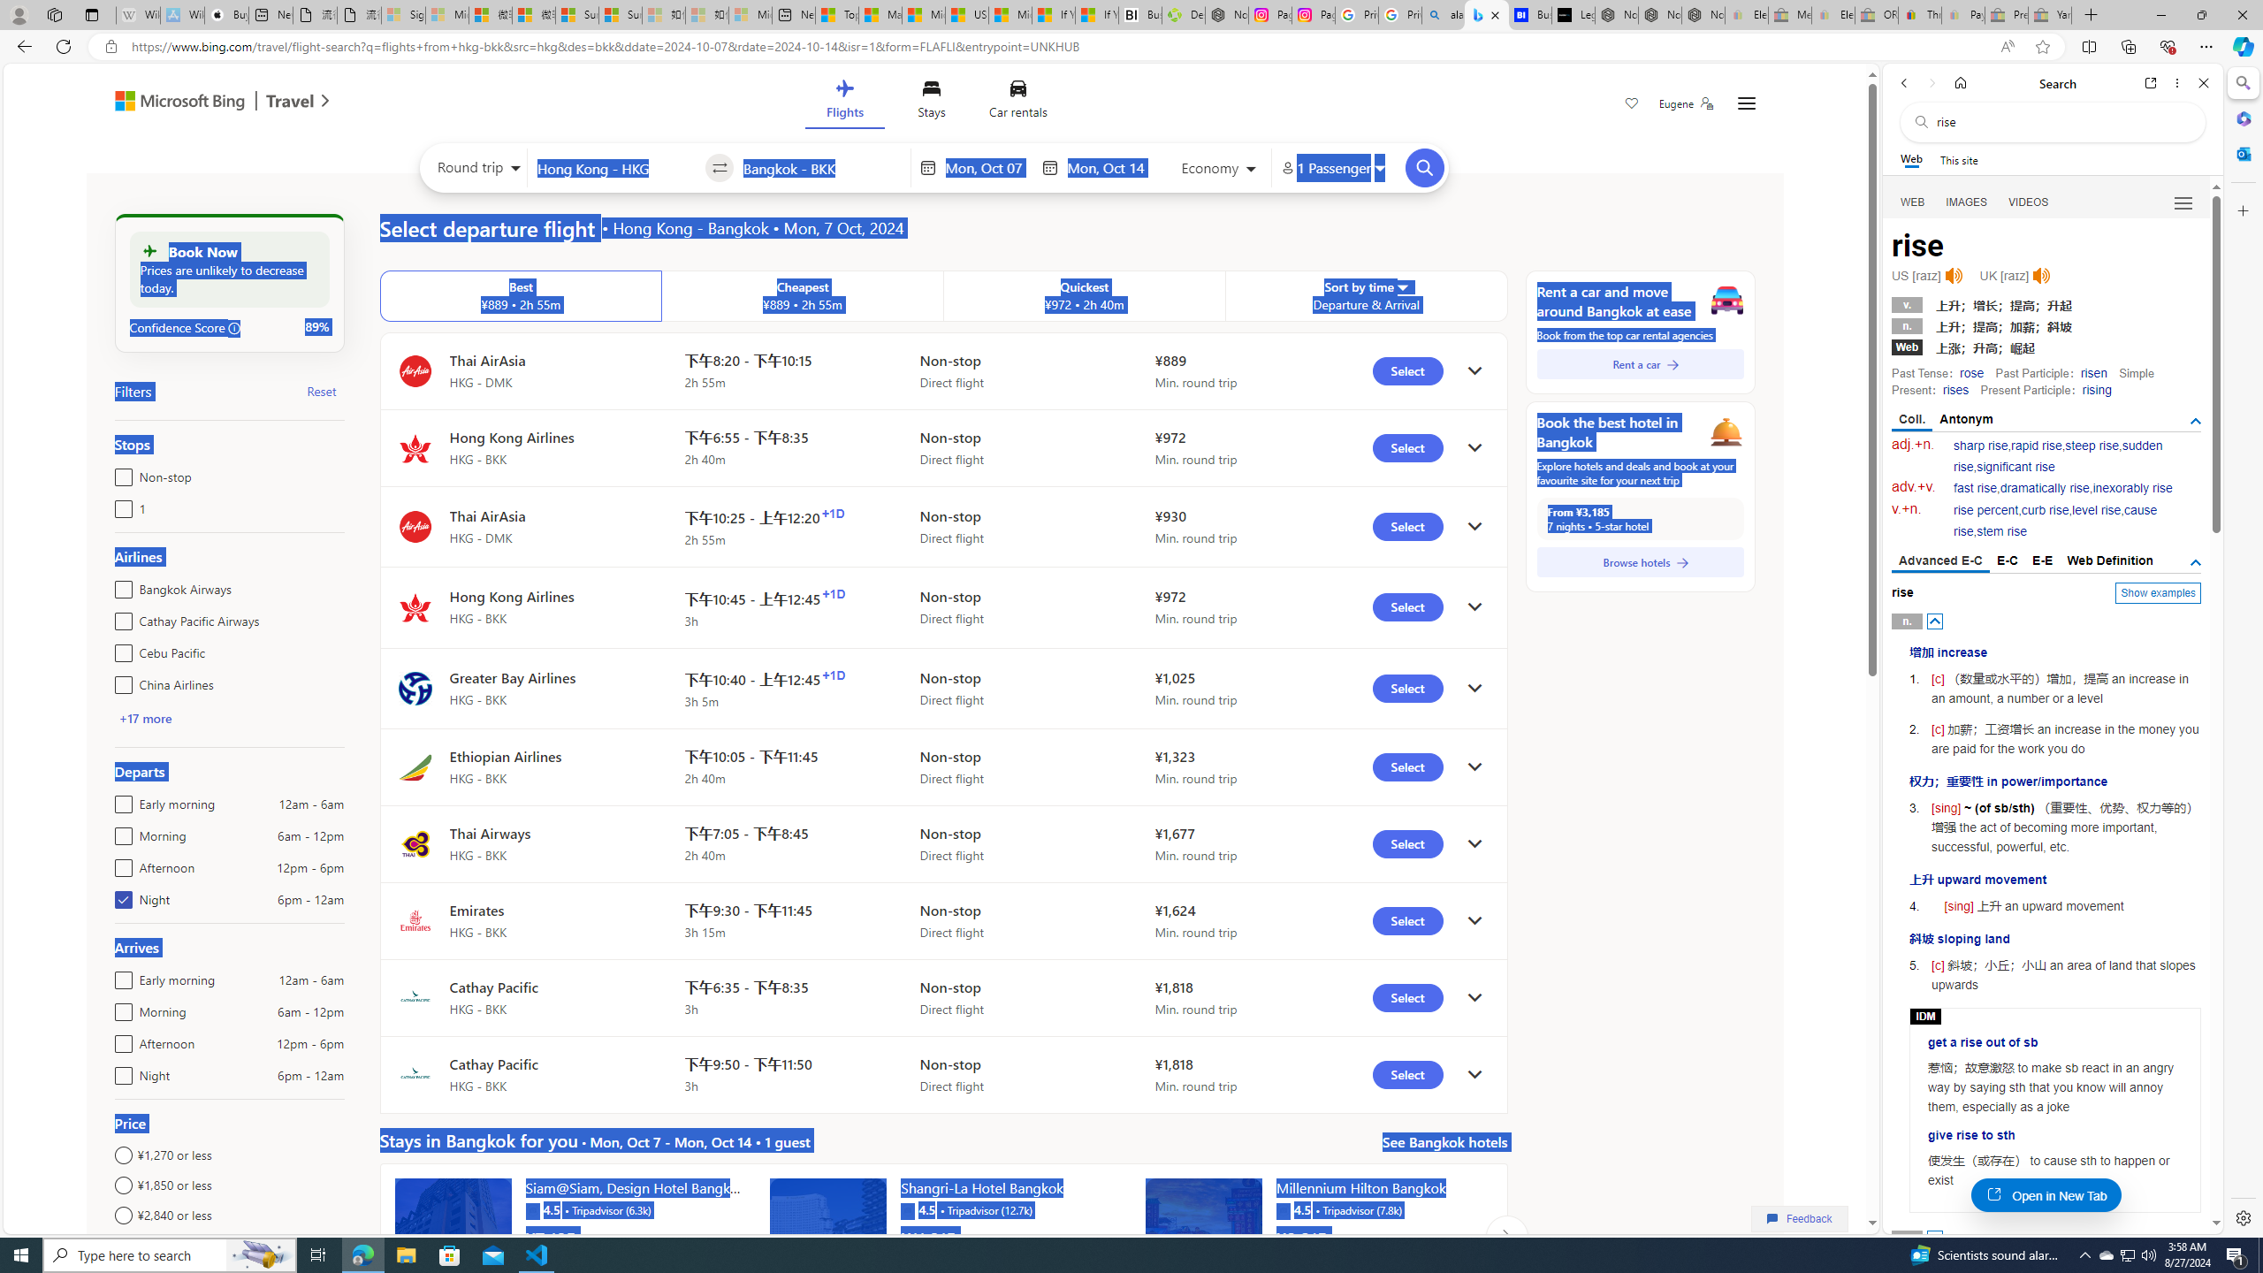 The image size is (2263, 1273). Describe the element at coordinates (1367, 296) in the screenshot. I see `Sort by time Sorter Departure & Arrival` at that location.